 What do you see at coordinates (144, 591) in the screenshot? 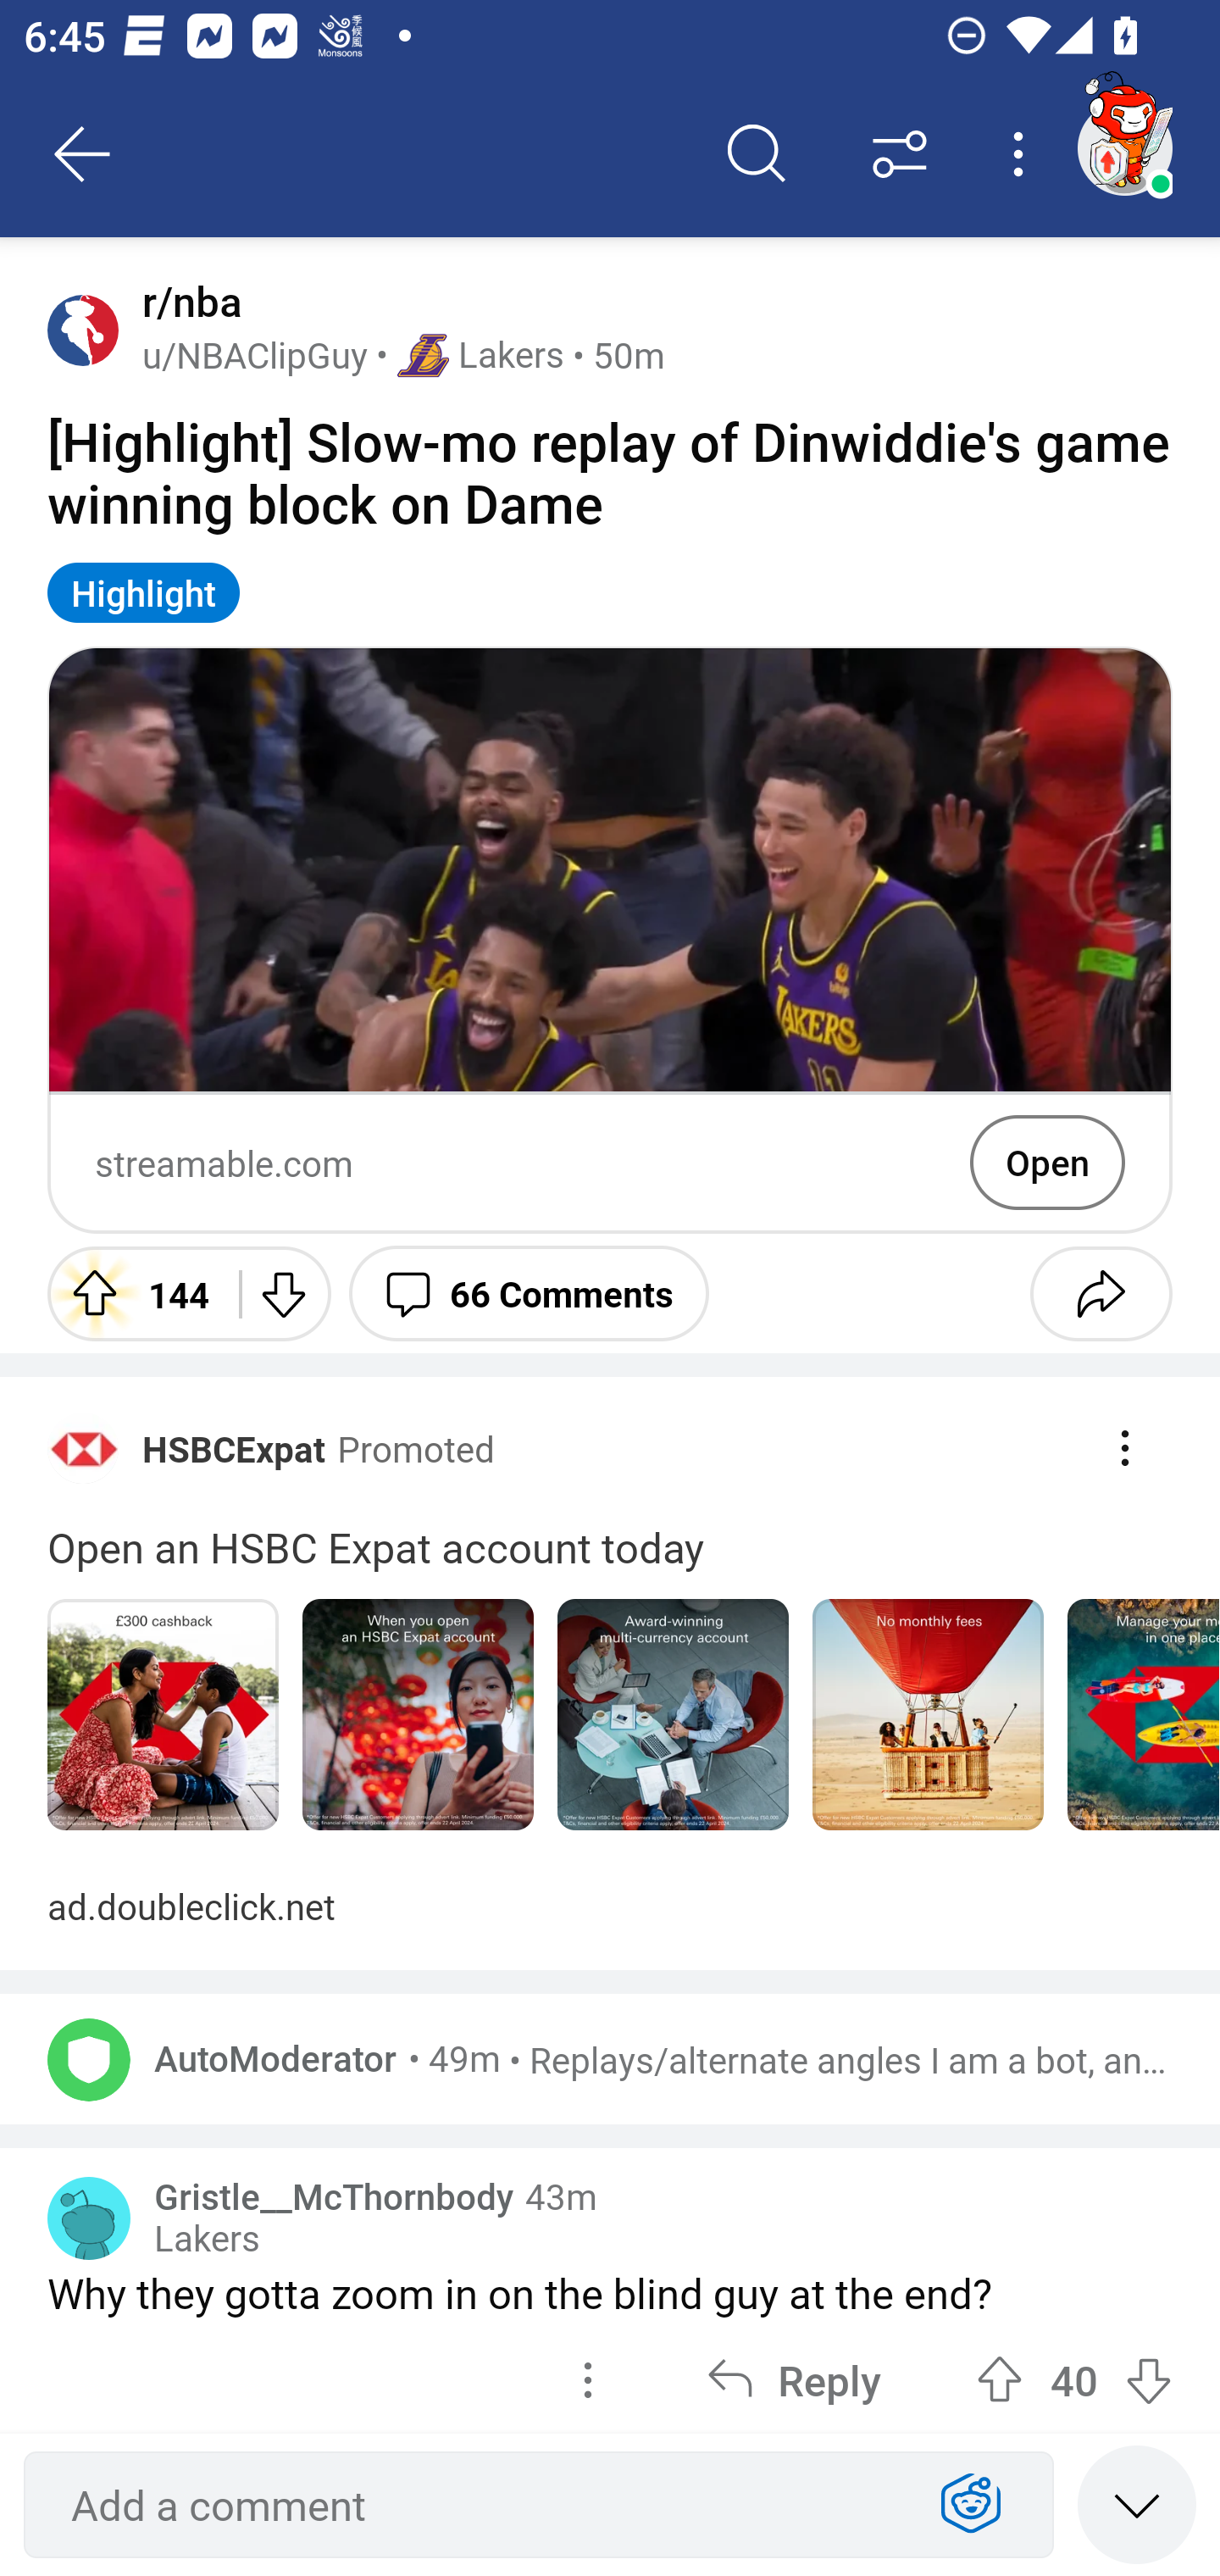
I see `Highlight` at bounding box center [144, 591].